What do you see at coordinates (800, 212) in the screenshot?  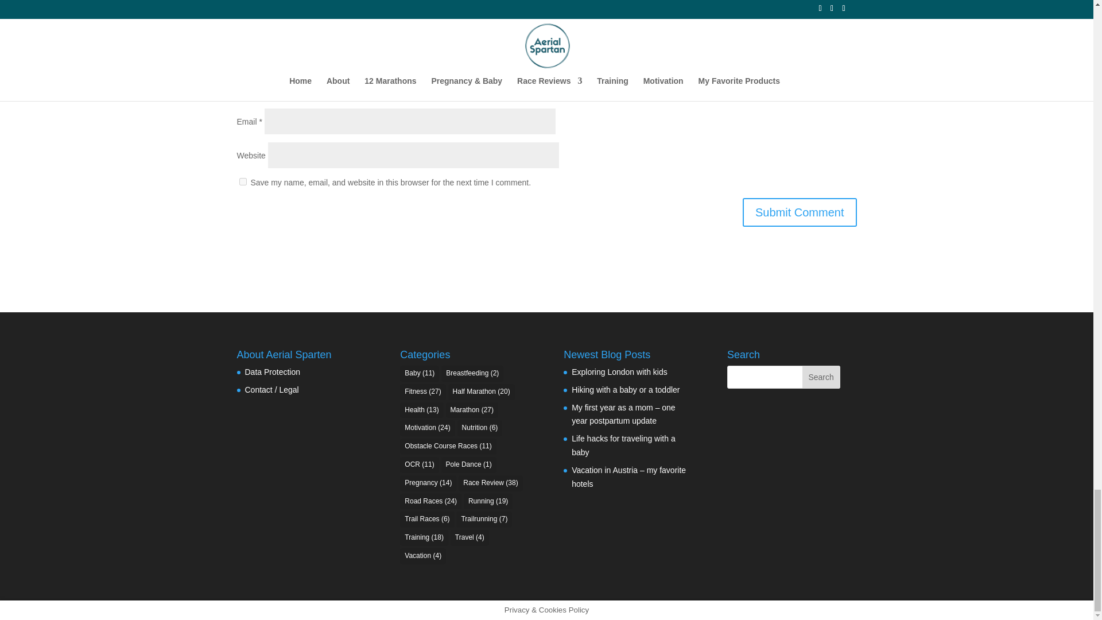 I see `Submit Comment` at bounding box center [800, 212].